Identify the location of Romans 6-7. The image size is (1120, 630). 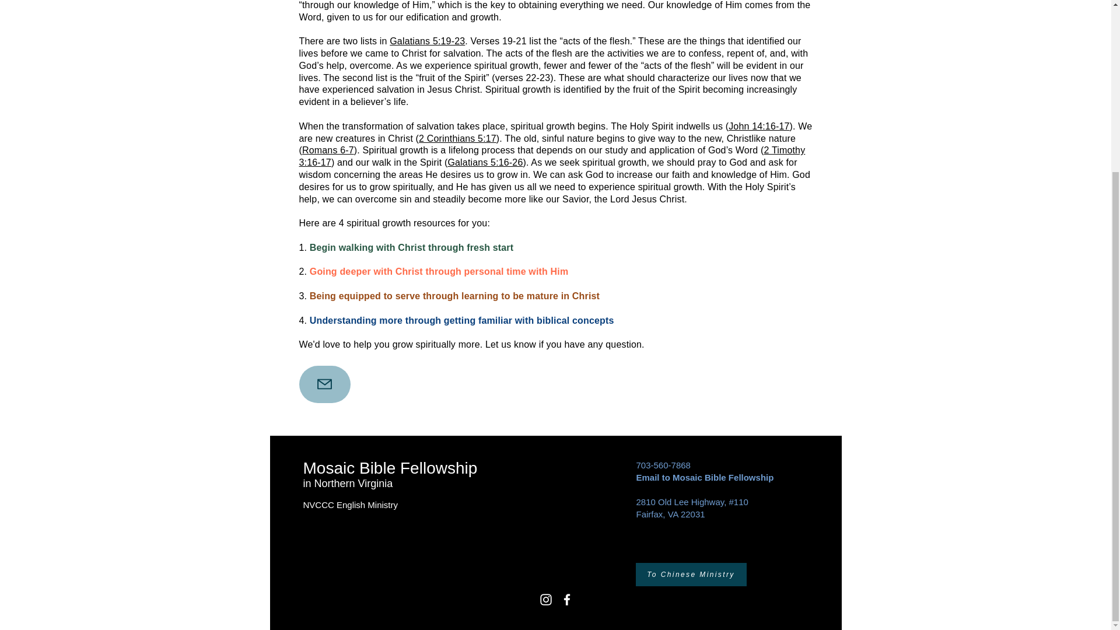
(328, 150).